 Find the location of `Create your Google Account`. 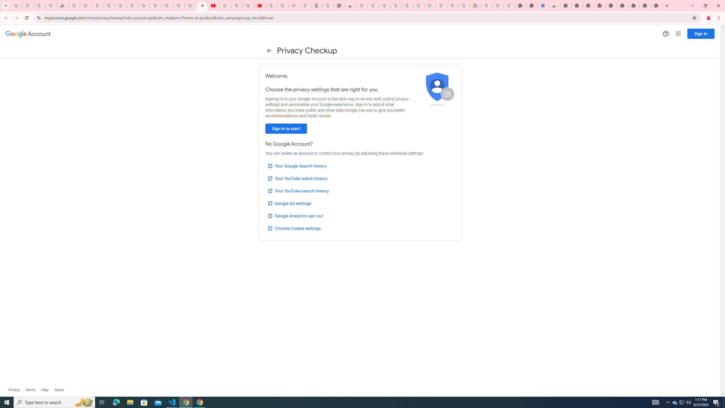

Create your Google Account is located at coordinates (248, 6).